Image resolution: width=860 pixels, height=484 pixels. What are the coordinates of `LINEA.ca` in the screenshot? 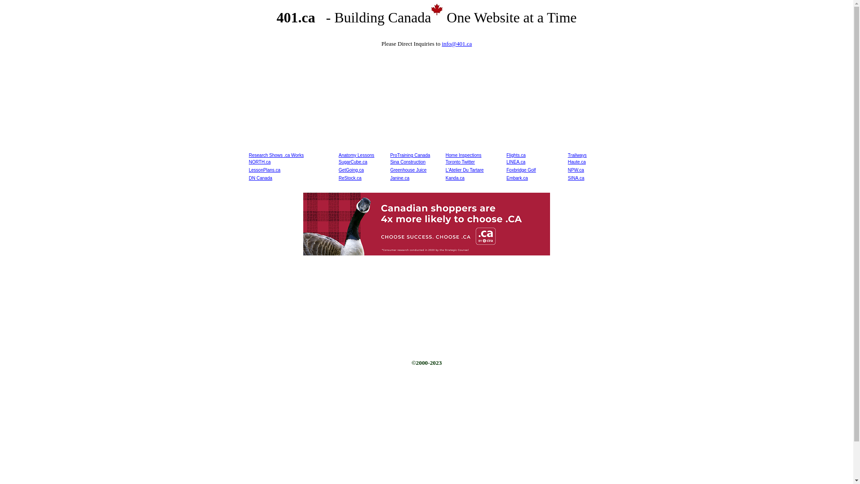 It's located at (516, 162).